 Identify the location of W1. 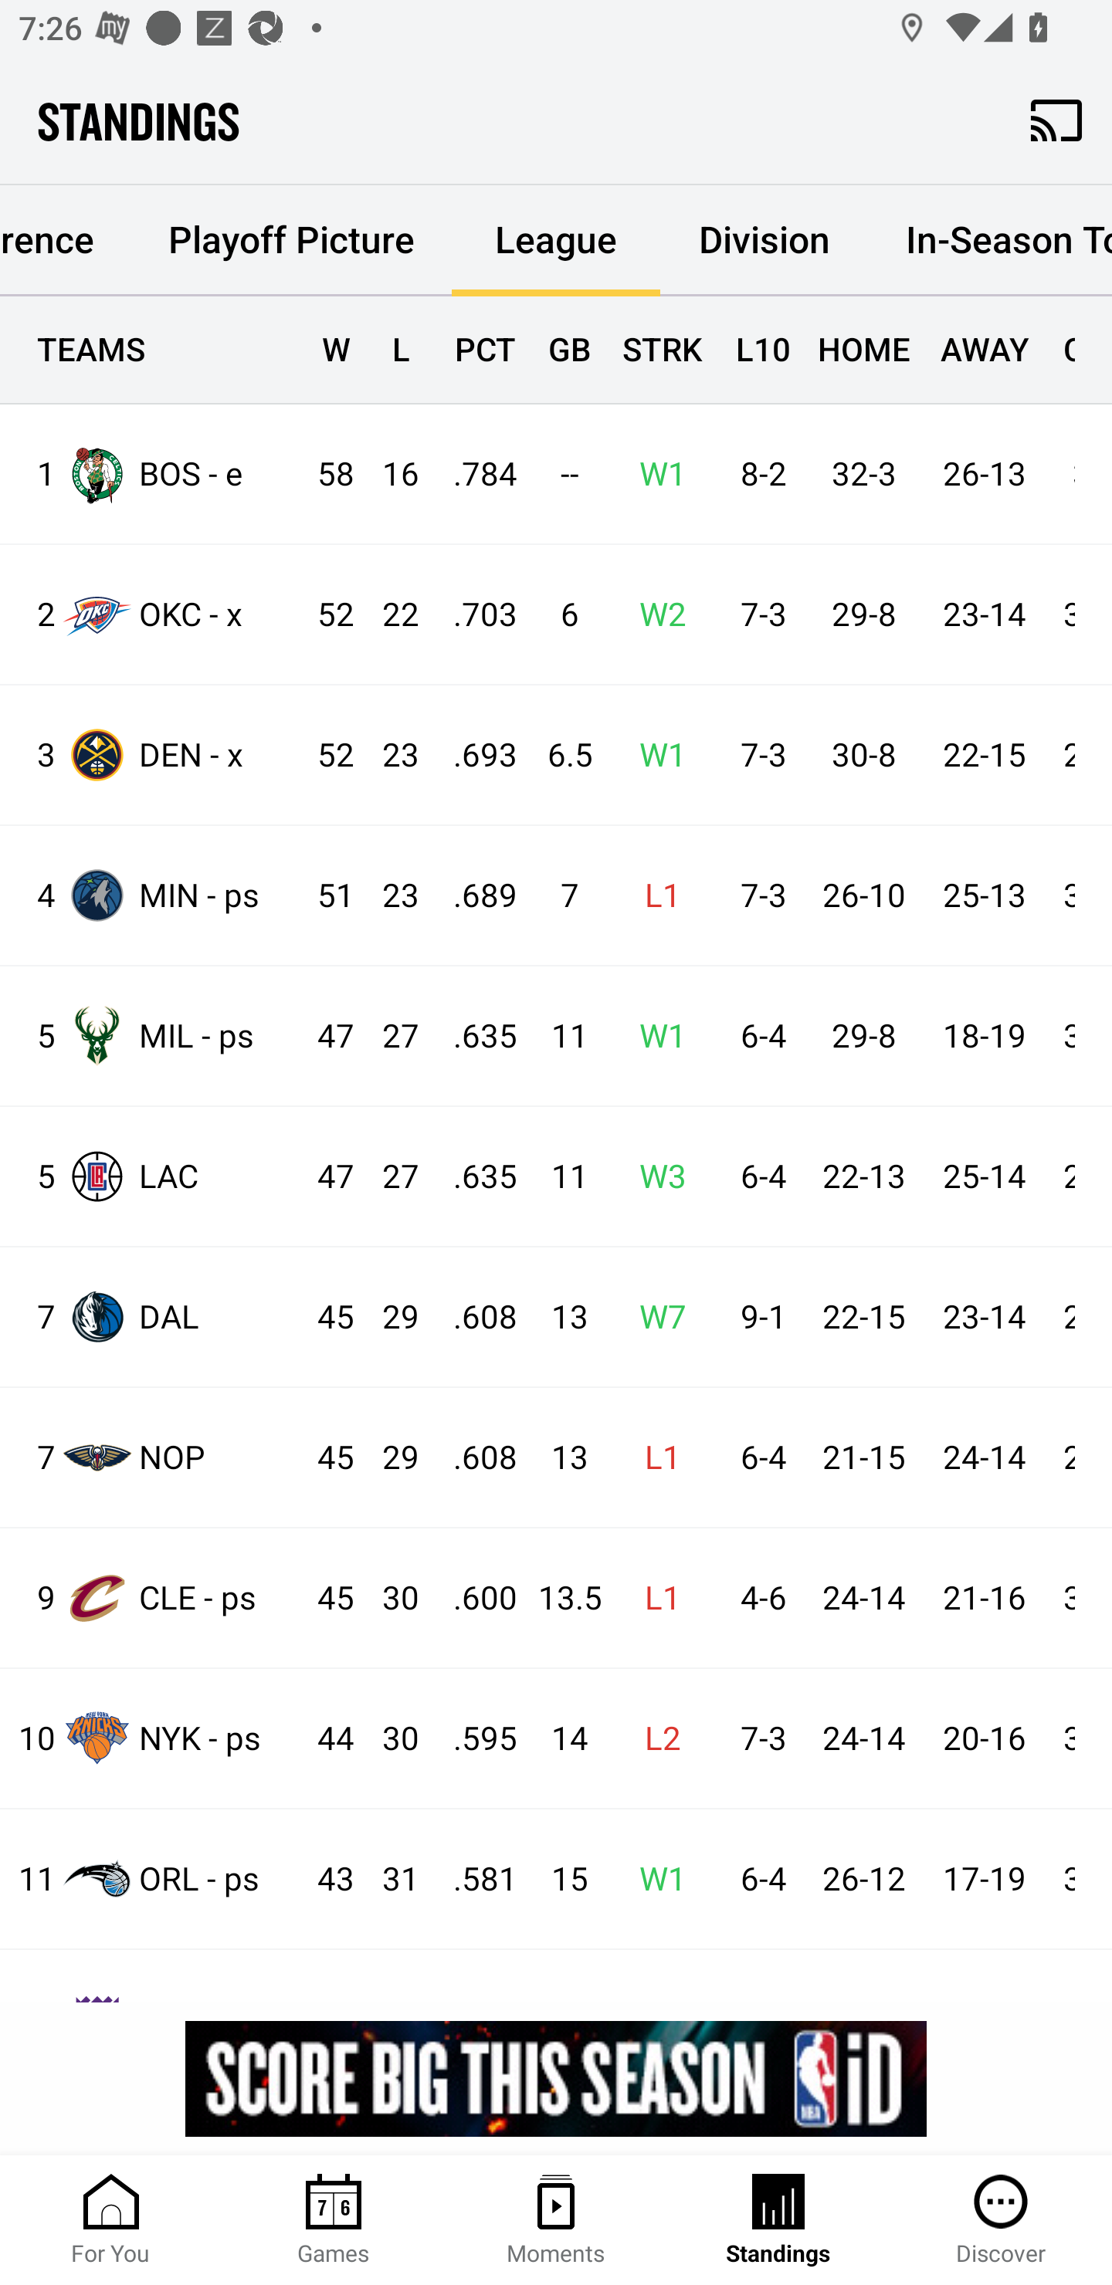
(655, 755).